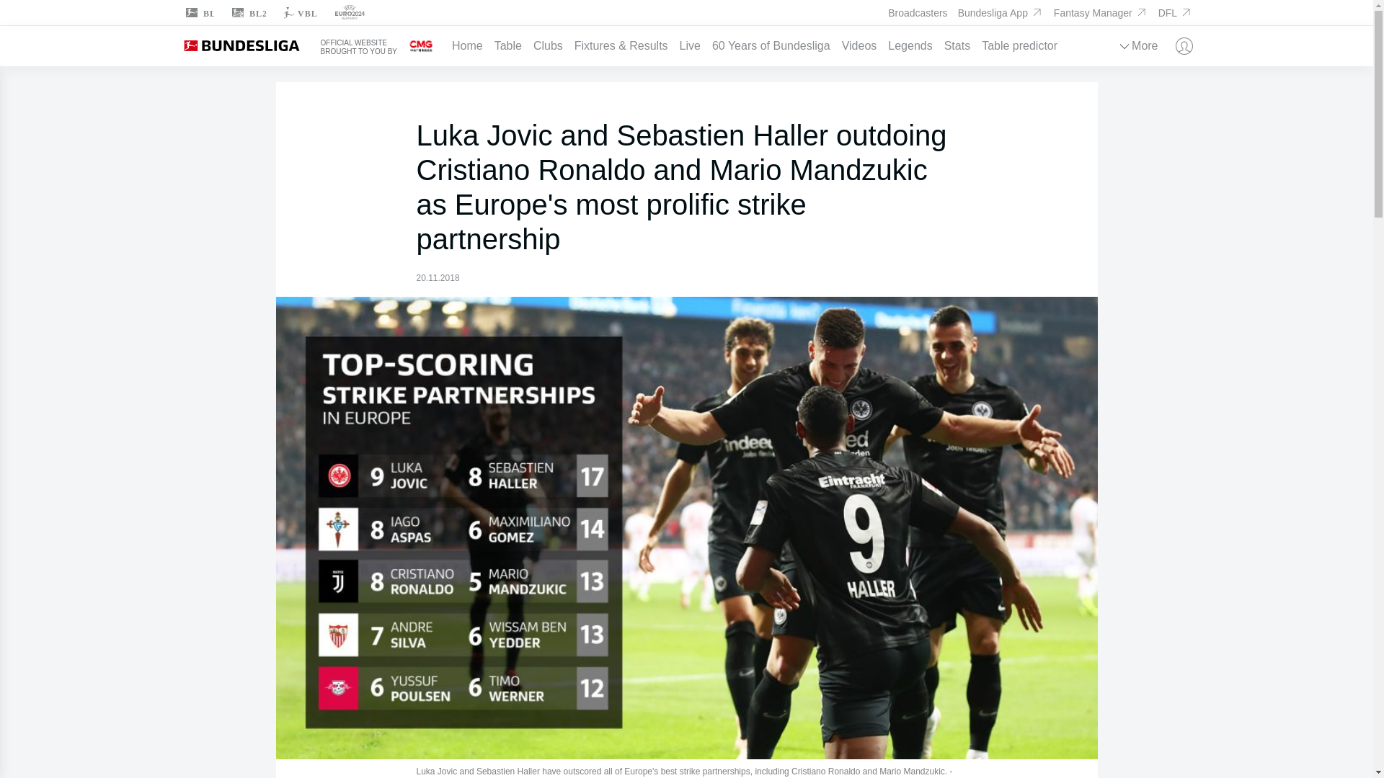 The height and width of the screenshot is (778, 1384). I want to click on Fantasy Manager, so click(1101, 13).